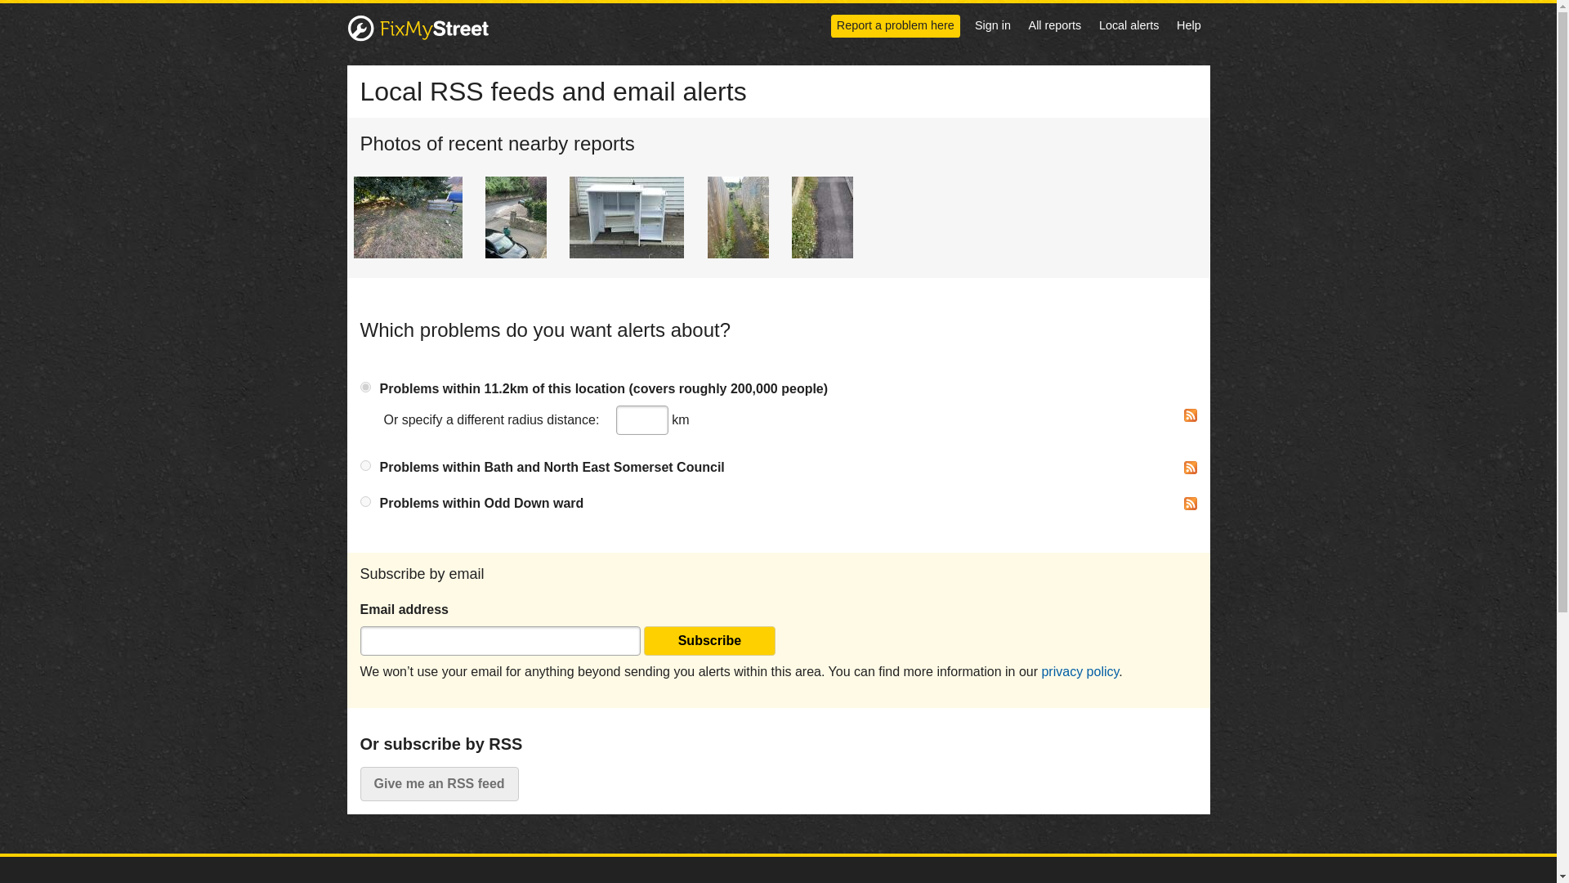  I want to click on Local alerts, so click(1129, 25).